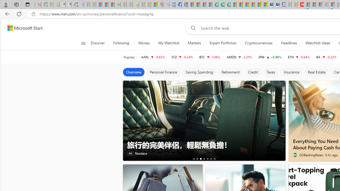  Describe the element at coordinates (227, 5) in the screenshot. I see `Microsoft Word - consumer-privacy address update 2.2021` at that location.